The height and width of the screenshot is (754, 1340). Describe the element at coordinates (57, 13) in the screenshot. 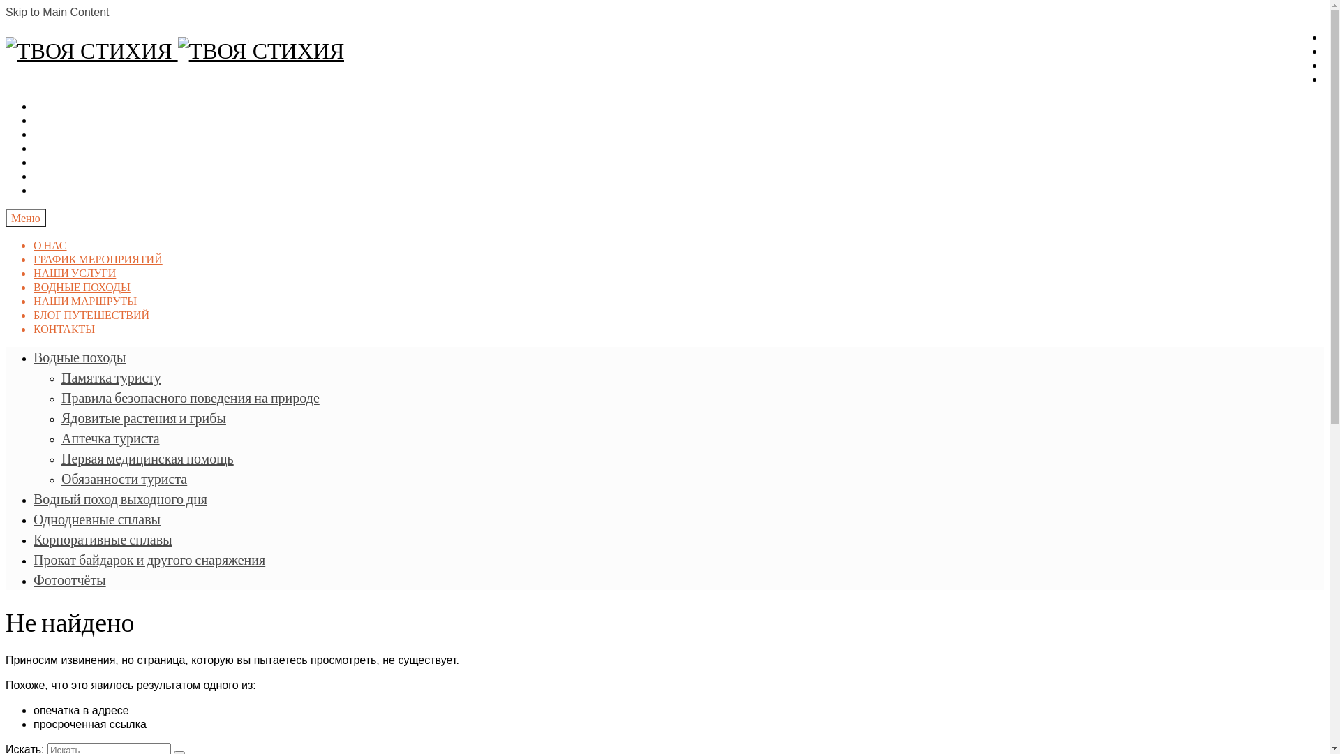

I see `Skip to Main Content` at that location.